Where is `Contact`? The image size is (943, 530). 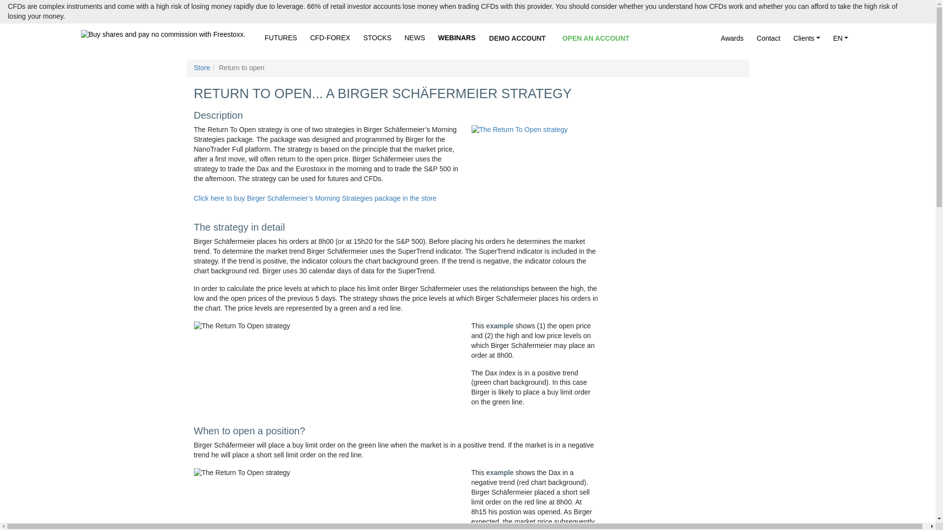 Contact is located at coordinates (768, 38).